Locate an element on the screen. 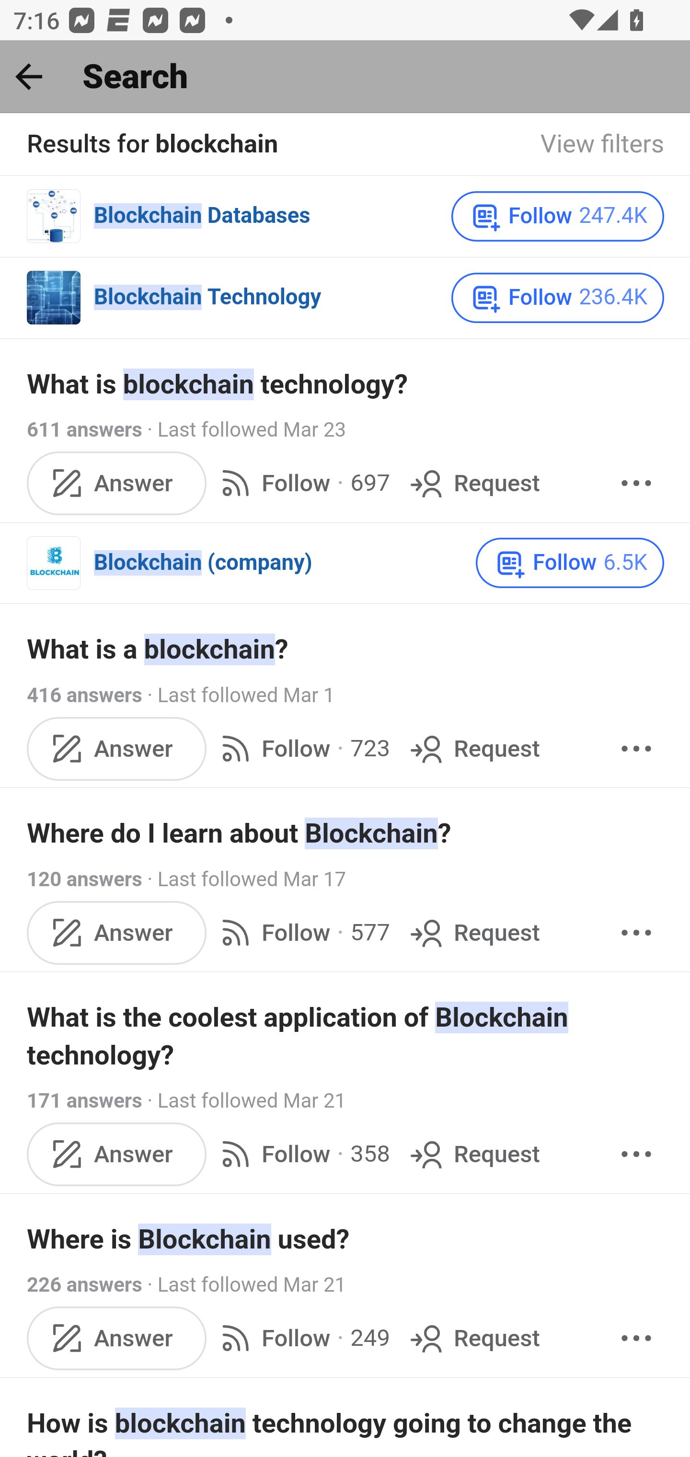 The height and width of the screenshot is (1457, 690). Request is located at coordinates (473, 483).